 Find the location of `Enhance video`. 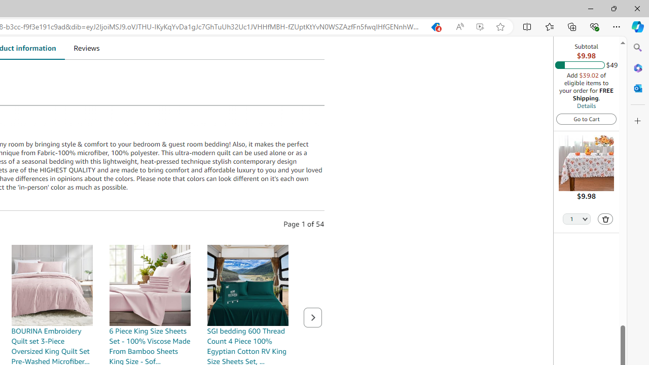

Enhance video is located at coordinates (480, 27).